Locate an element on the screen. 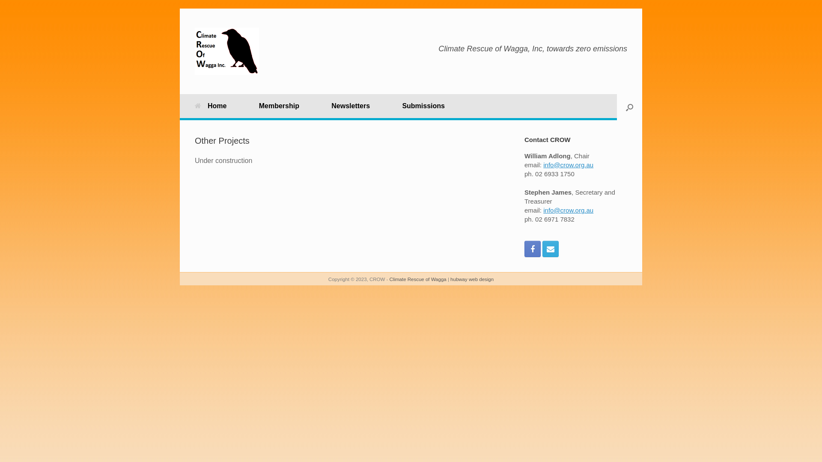  Climate Rescue of Wagga is located at coordinates (418, 279).